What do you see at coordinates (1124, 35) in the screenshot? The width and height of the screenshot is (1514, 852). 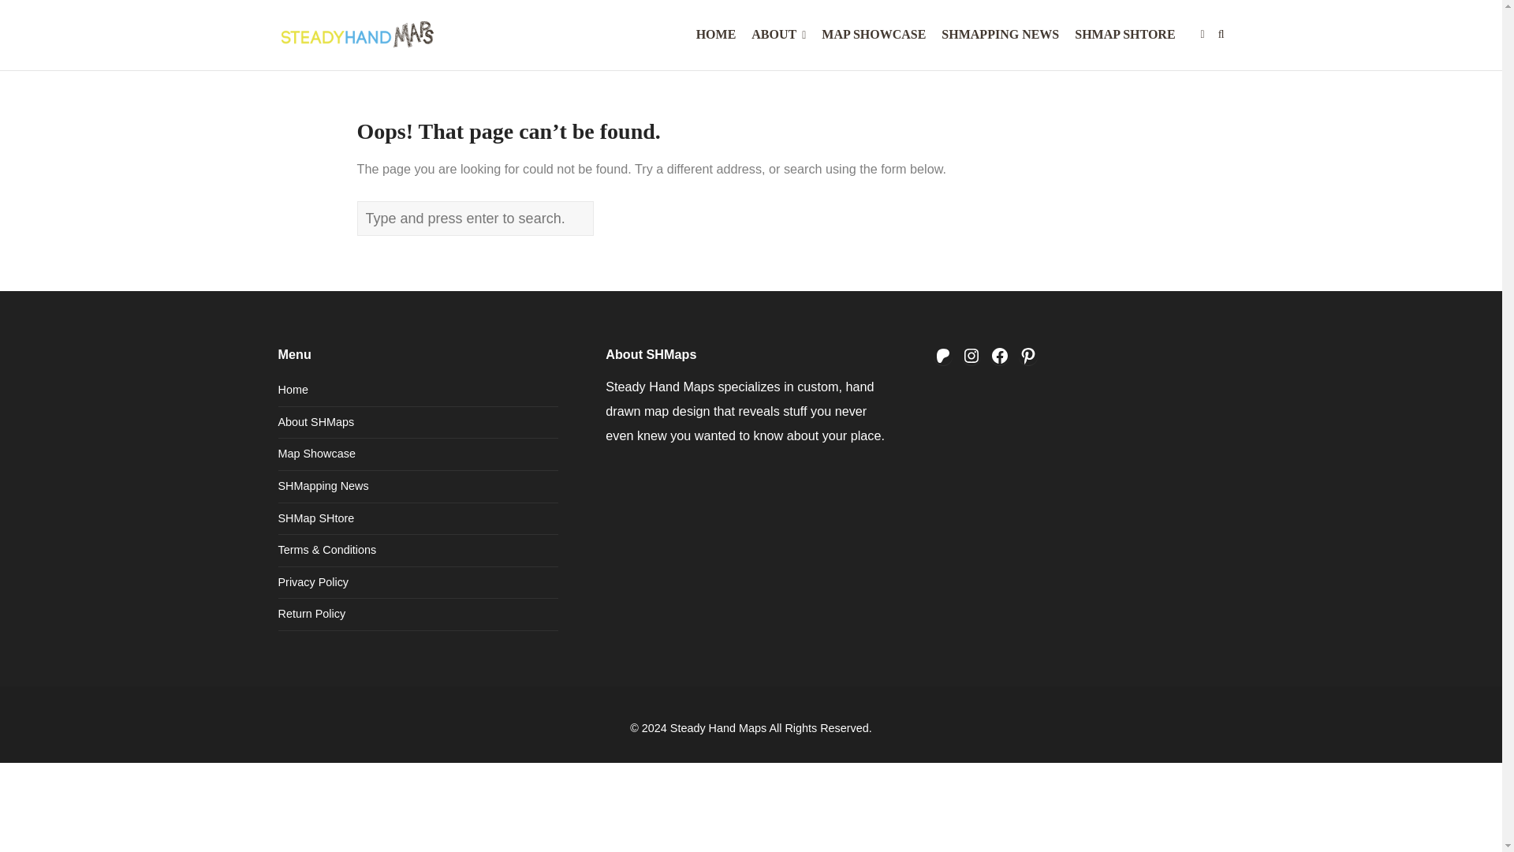 I see `SHMAP SHTORE` at bounding box center [1124, 35].